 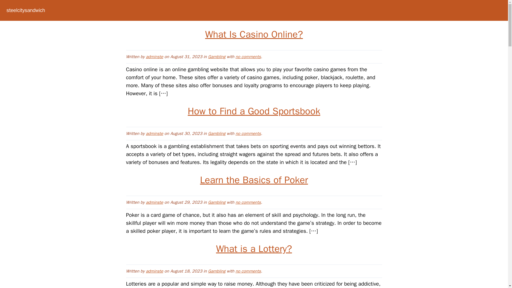 What do you see at coordinates (217, 202) in the screenshot?
I see `Gambling` at bounding box center [217, 202].